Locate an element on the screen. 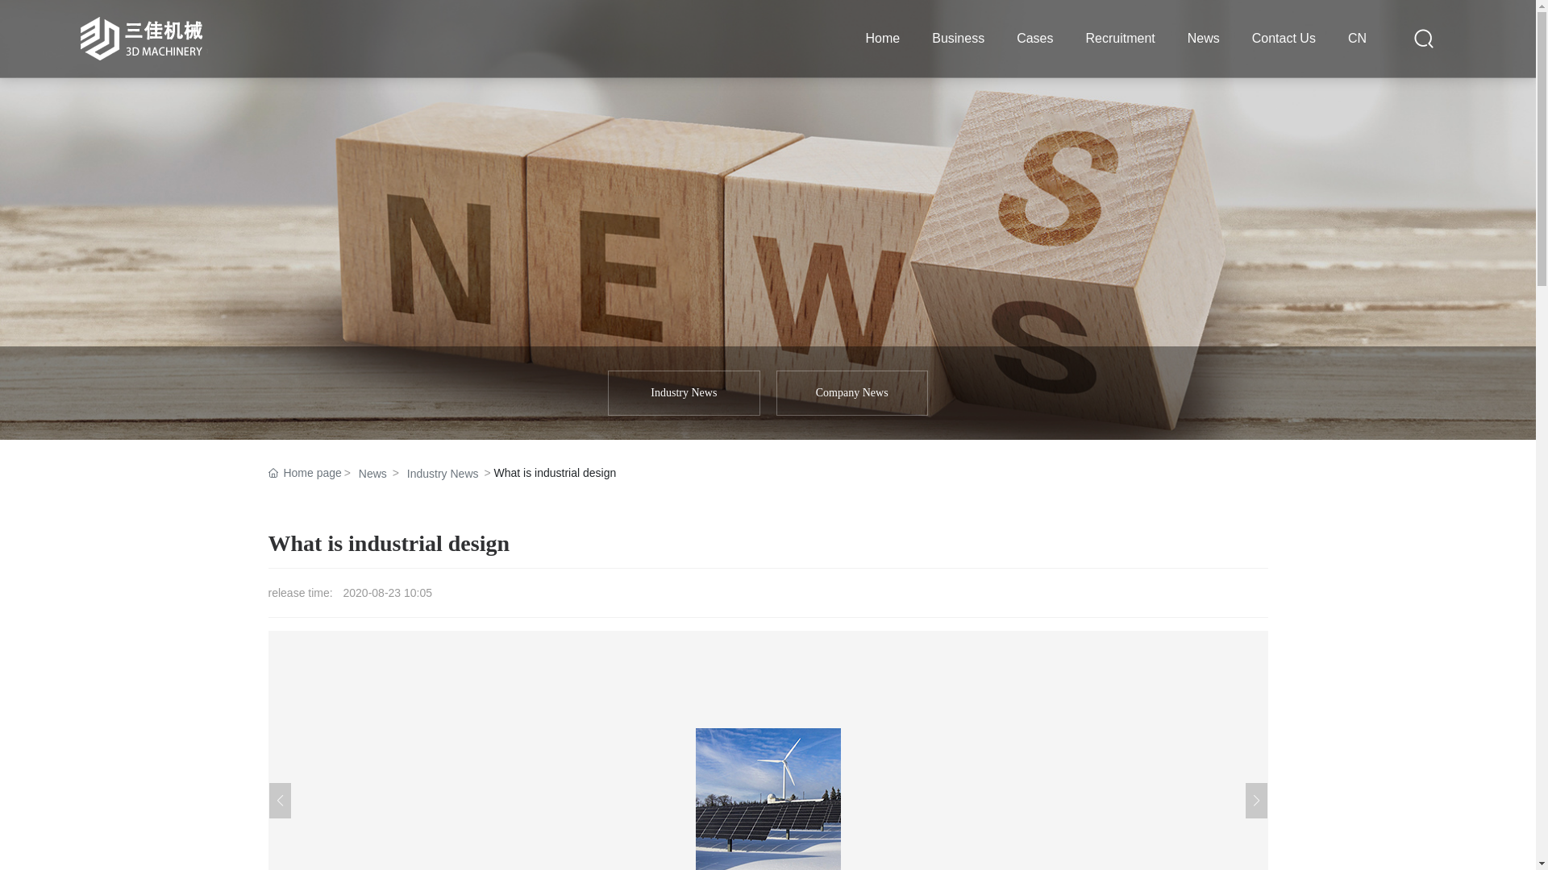  Company News is located at coordinates (852, 393).